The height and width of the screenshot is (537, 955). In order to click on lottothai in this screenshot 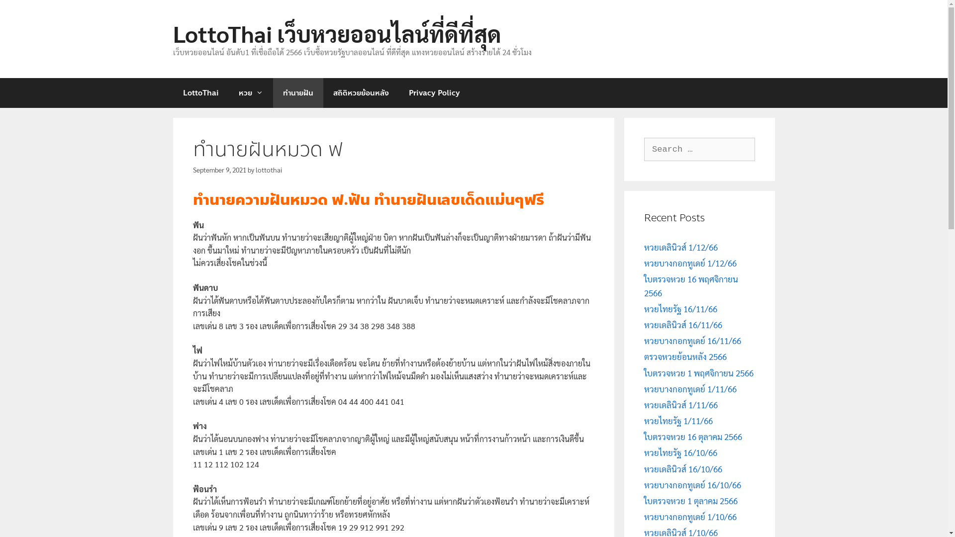, I will do `click(269, 170)`.